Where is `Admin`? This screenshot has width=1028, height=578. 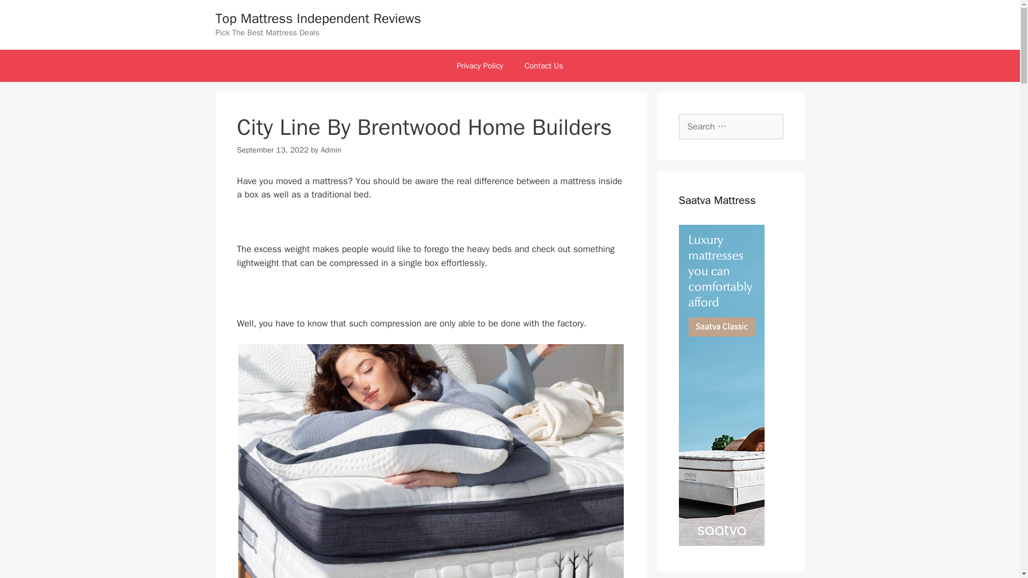
Admin is located at coordinates (331, 150).